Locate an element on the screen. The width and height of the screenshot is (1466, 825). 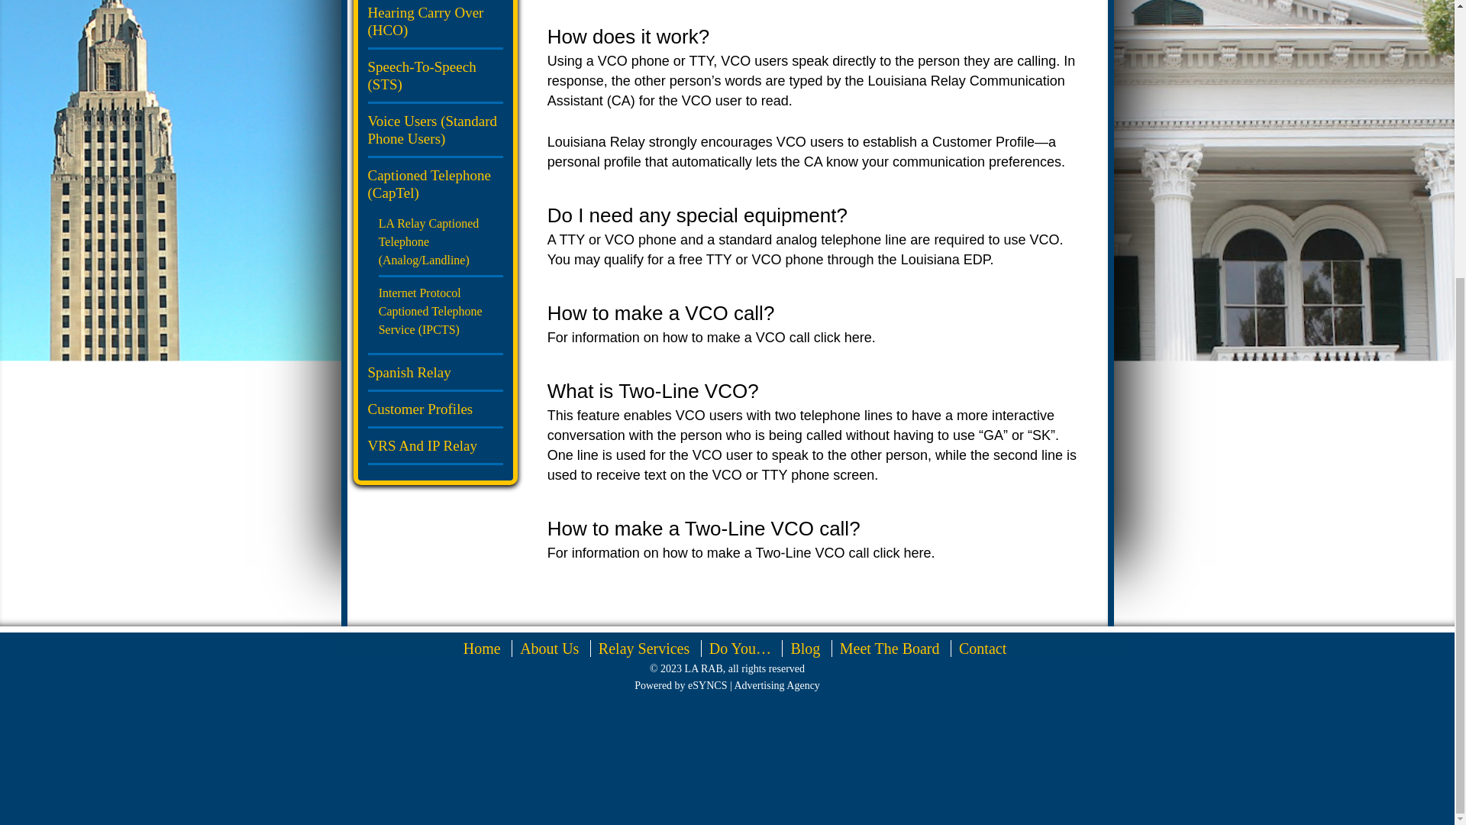
For information on how to make a VCO call click here. is located at coordinates (711, 338).